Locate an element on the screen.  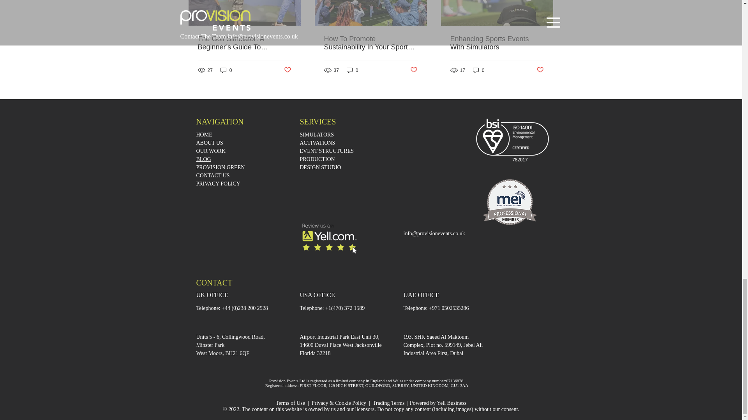
PRIVACY POLICY is located at coordinates (218, 184).